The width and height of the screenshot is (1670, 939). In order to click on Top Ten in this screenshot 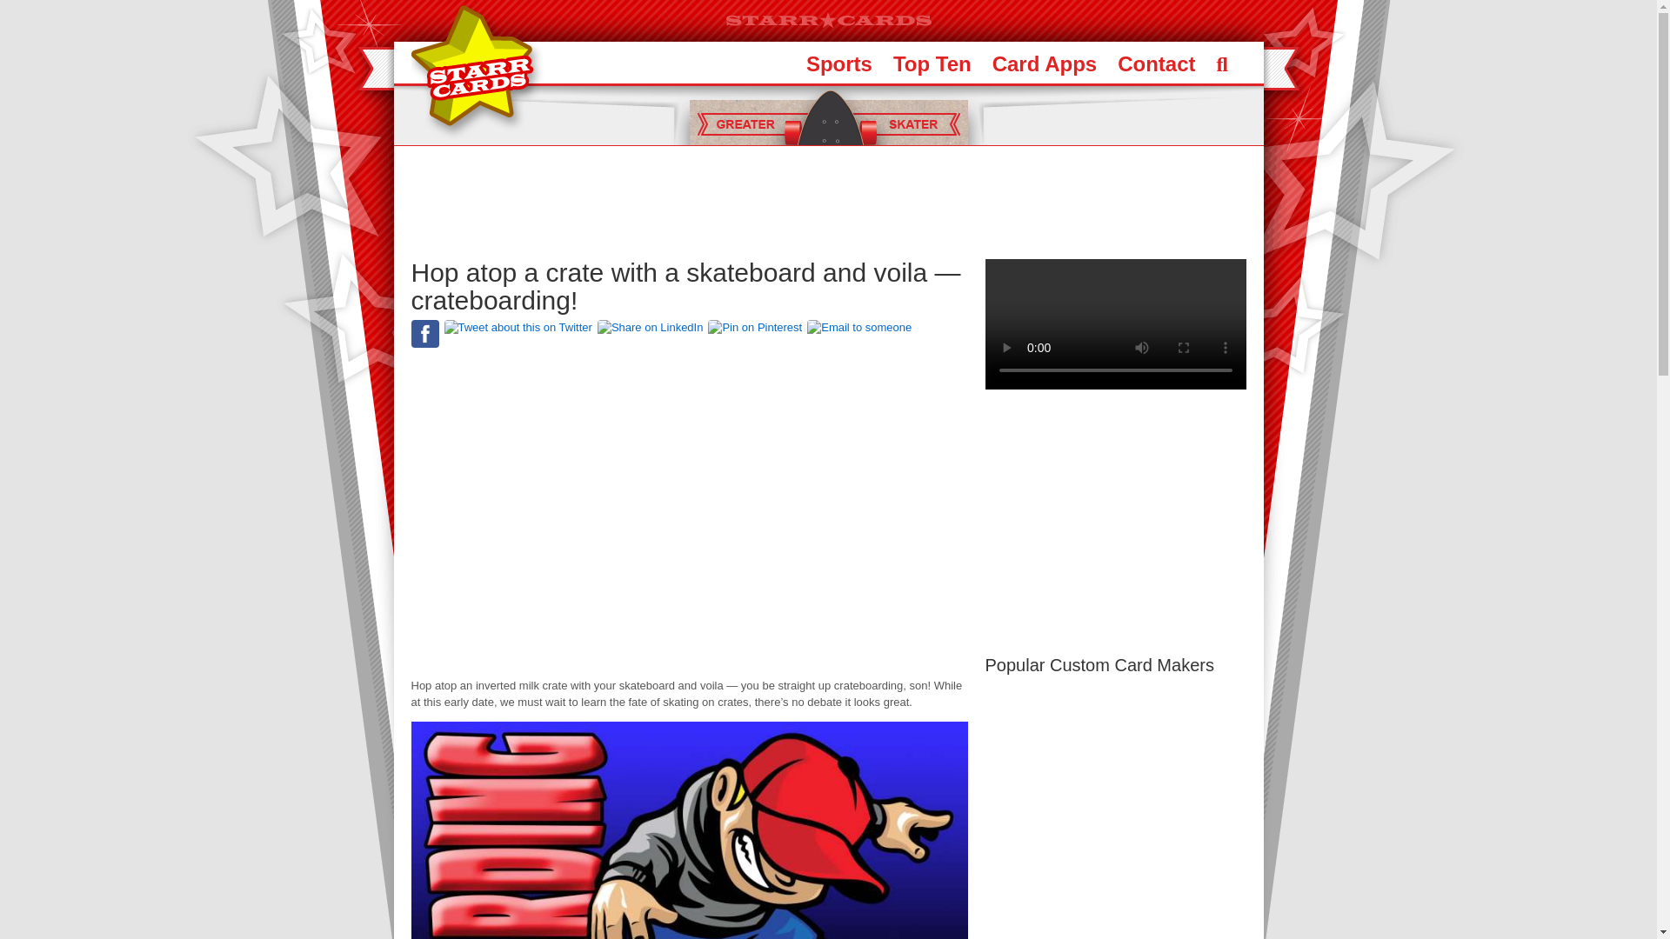, I will do `click(932, 63)`.